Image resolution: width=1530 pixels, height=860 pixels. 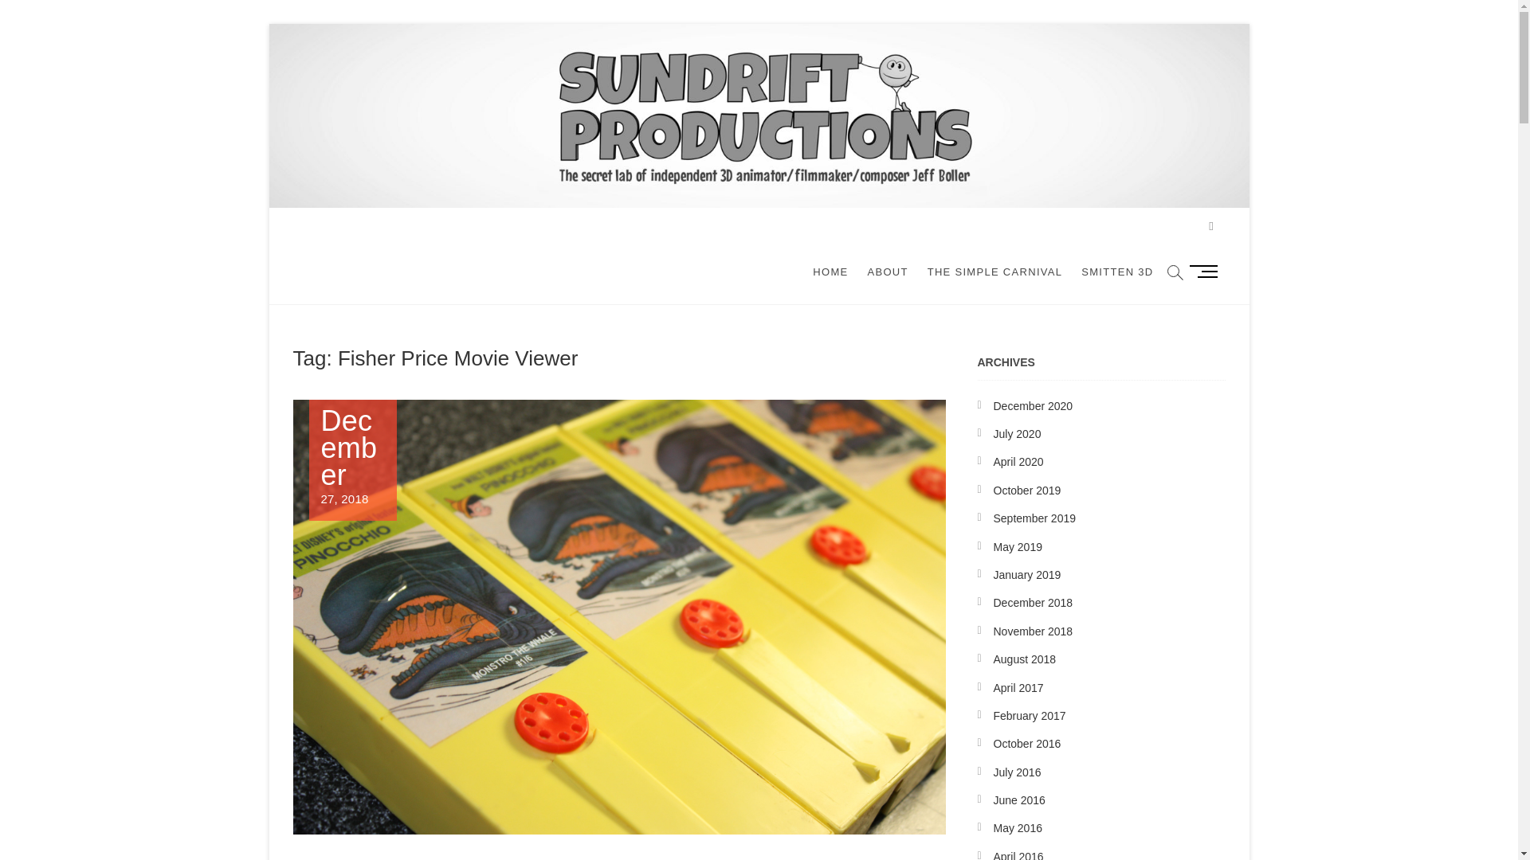 What do you see at coordinates (1029, 716) in the screenshot?
I see `September 2019` at bounding box center [1029, 716].